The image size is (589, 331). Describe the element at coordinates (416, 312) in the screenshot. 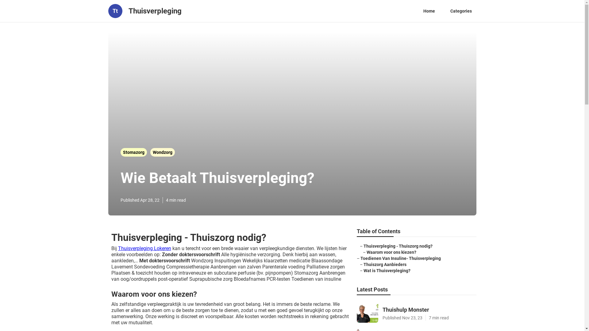

I see `Thuishulp Monster
Published Nov 23, 23
7 min read` at that location.